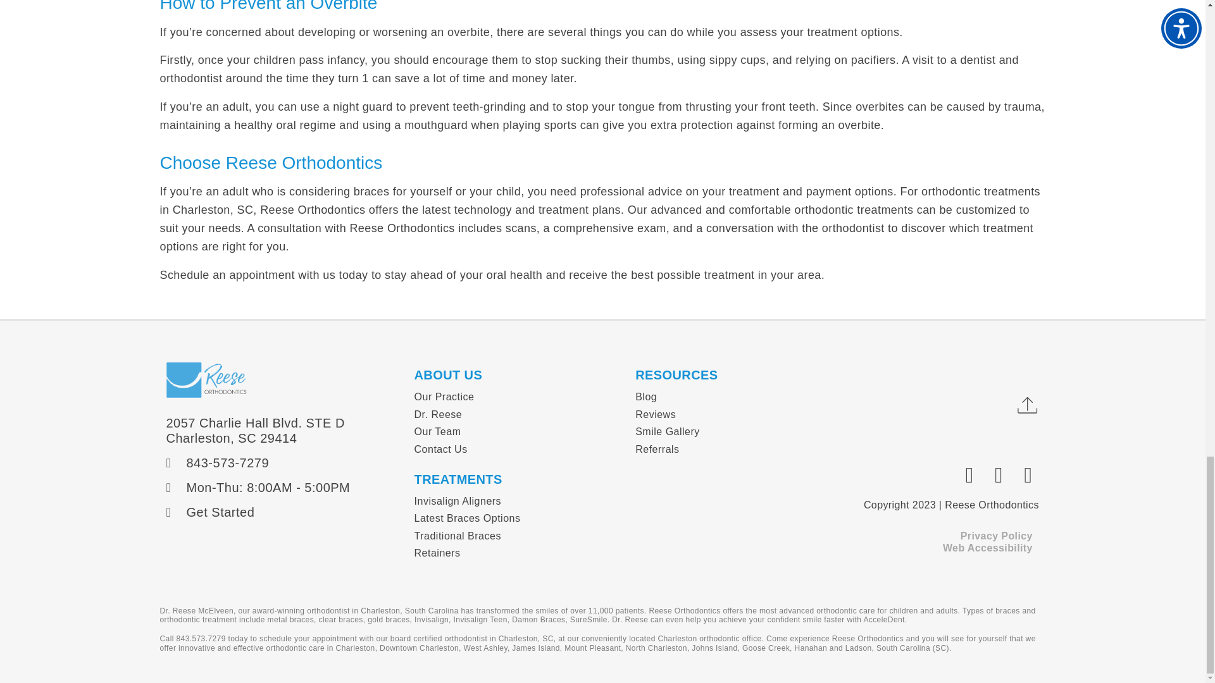 The image size is (1215, 683). Describe the element at coordinates (726, 415) in the screenshot. I see `Reviews` at that location.